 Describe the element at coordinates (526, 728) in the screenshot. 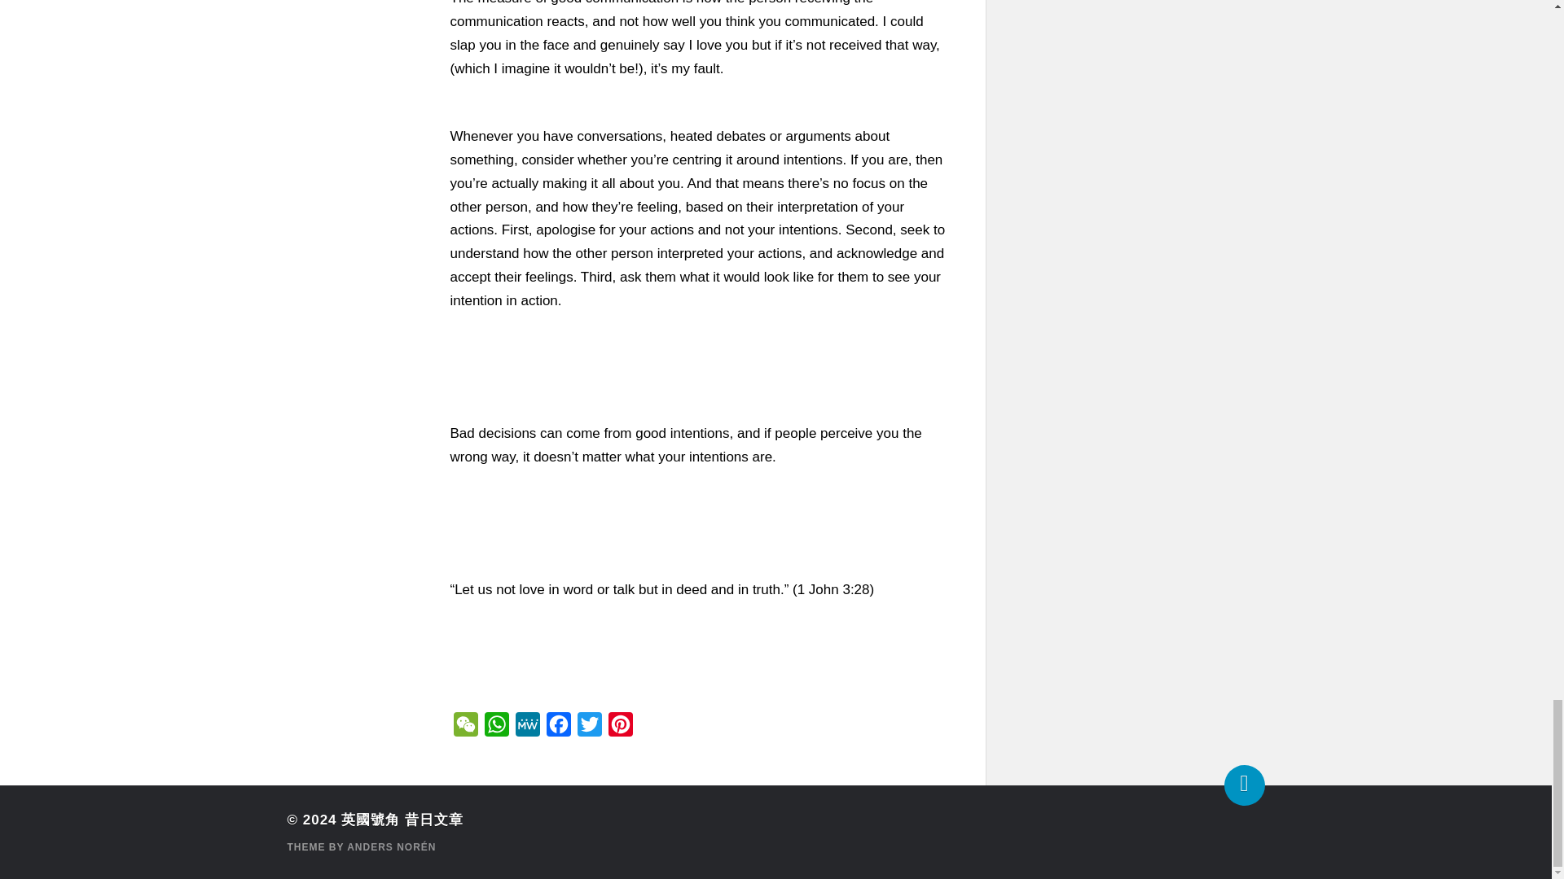

I see `MeWe` at that location.